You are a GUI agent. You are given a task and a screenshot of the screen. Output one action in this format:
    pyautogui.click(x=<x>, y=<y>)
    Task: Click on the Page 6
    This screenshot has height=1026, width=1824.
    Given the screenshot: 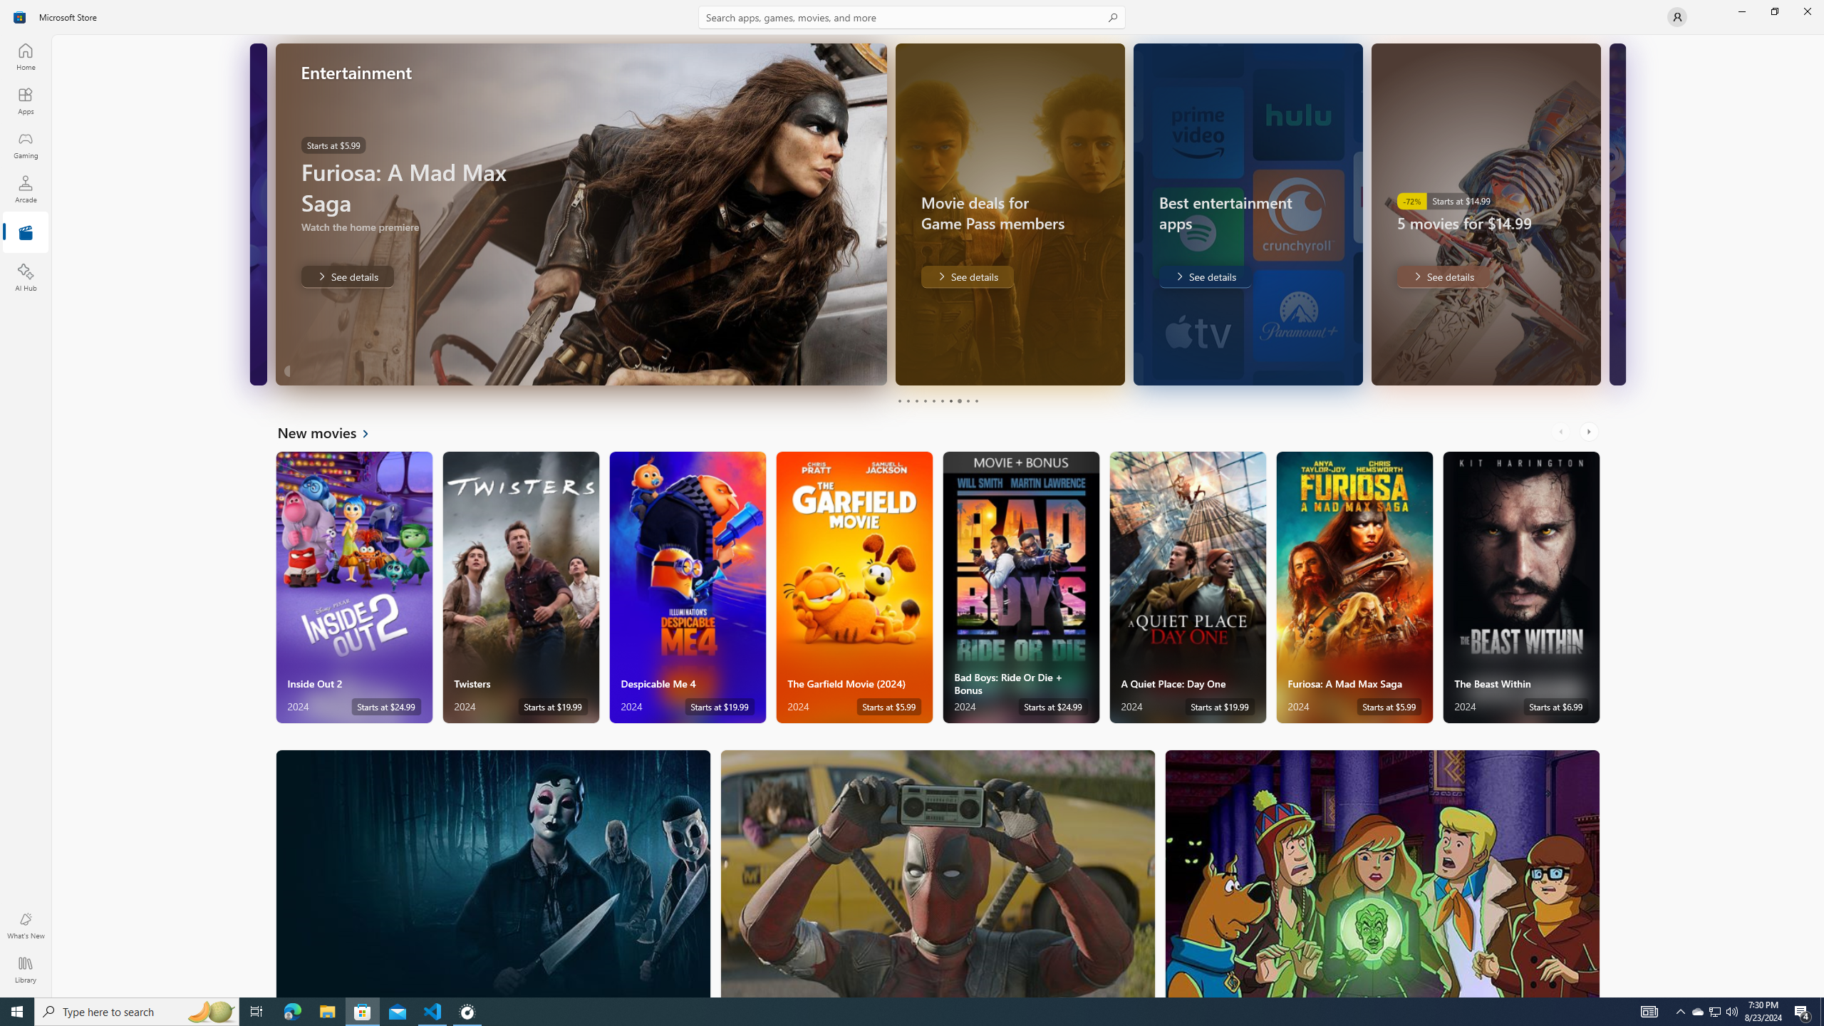 What is the action you would take?
    pyautogui.click(x=942, y=400)
    